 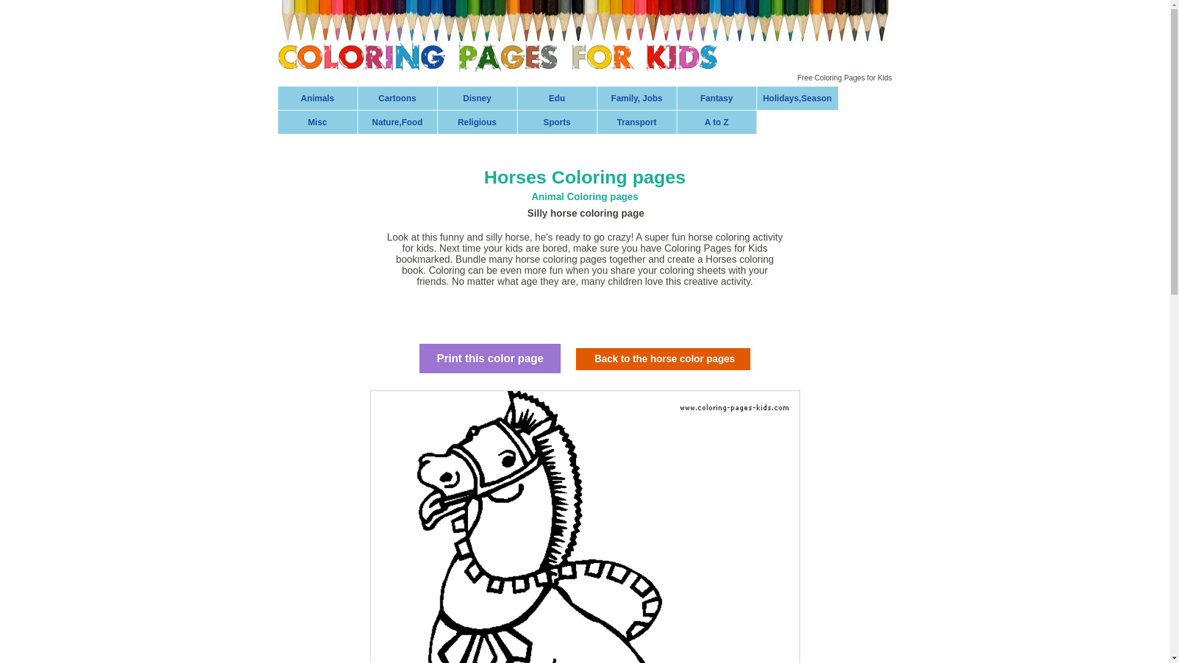 What do you see at coordinates (556, 98) in the screenshot?
I see `Educational coloring pages` at bounding box center [556, 98].